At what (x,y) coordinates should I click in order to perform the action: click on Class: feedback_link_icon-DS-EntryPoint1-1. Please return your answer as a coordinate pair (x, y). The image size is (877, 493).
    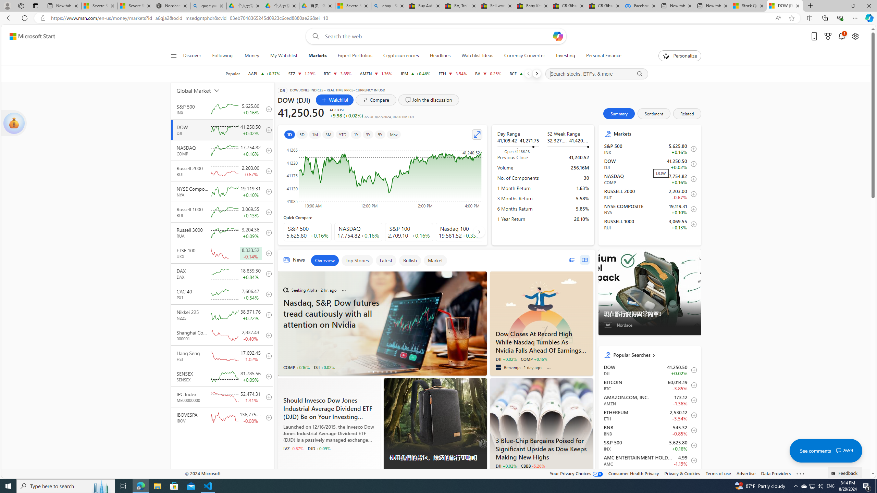
    Looking at the image, I should click on (835, 473).